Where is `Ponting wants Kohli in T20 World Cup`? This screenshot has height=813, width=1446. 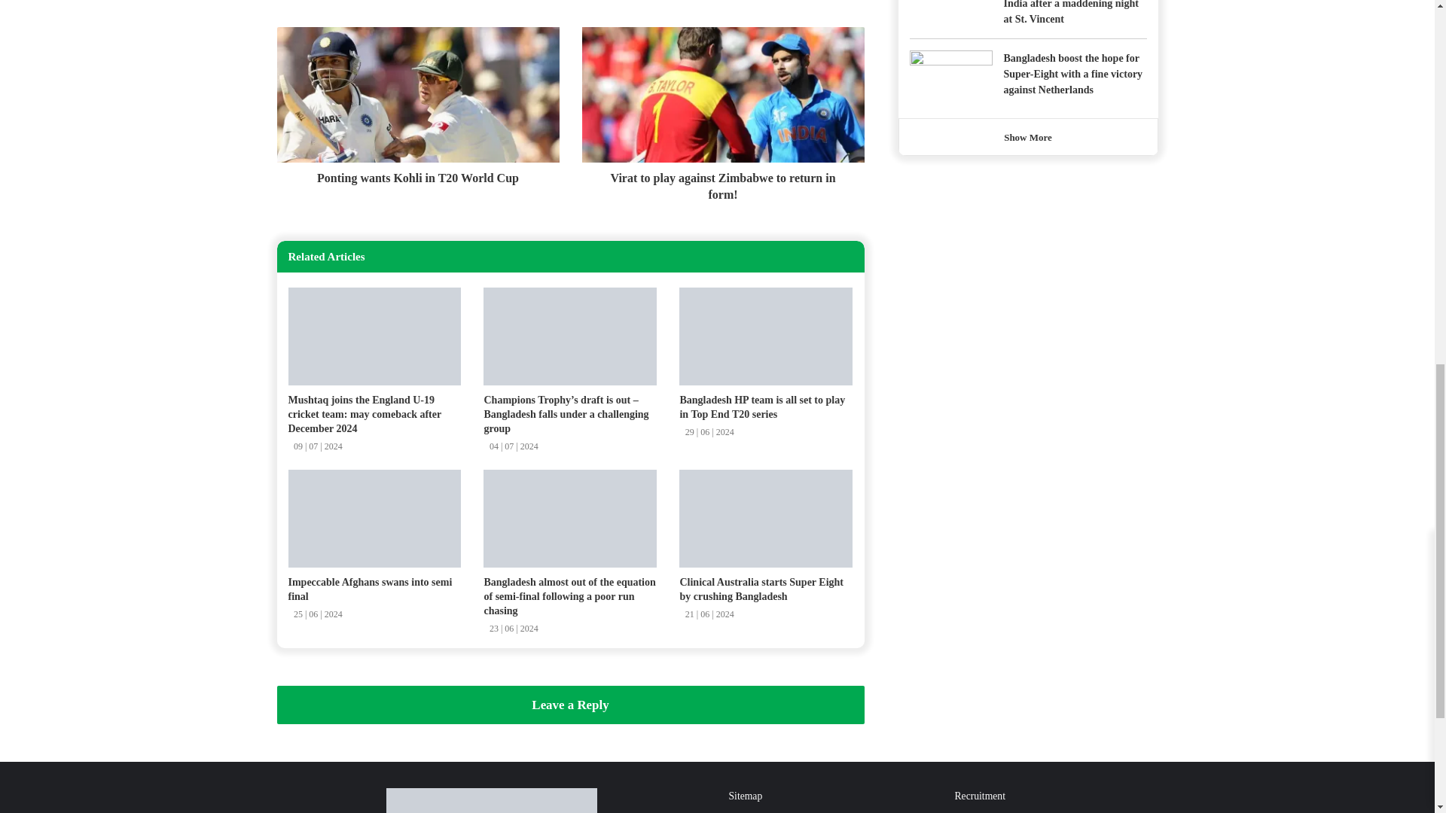 Ponting wants Kohli in T20 World Cup is located at coordinates (419, 175).